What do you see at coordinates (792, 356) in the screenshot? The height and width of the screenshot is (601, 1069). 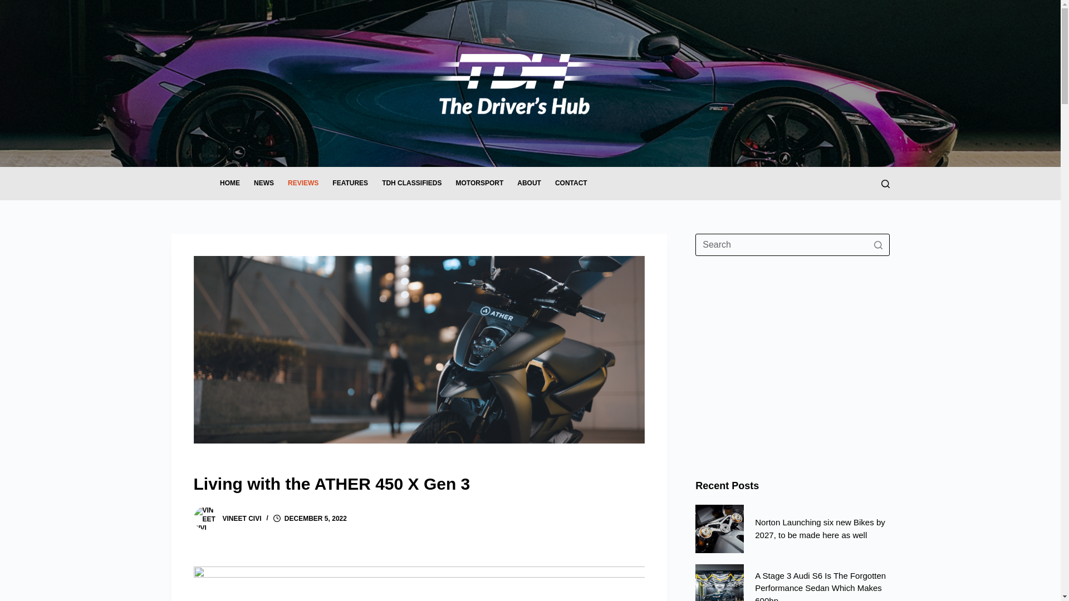 I see `Advertisement` at bounding box center [792, 356].